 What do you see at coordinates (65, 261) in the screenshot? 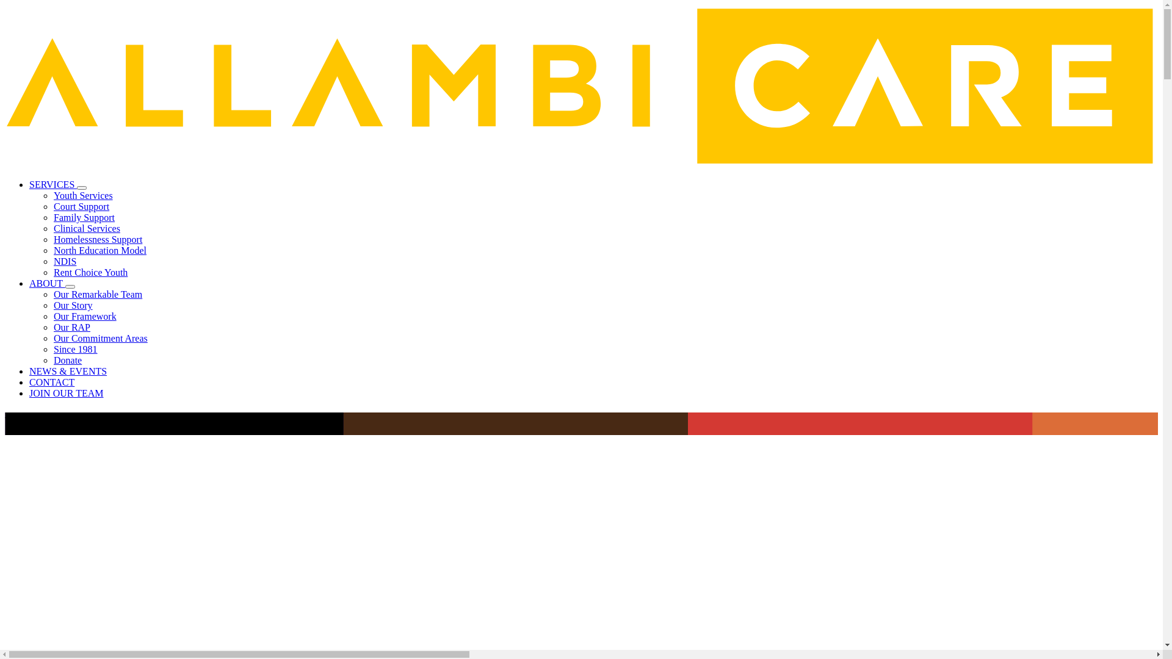
I see `NDIS` at bounding box center [65, 261].